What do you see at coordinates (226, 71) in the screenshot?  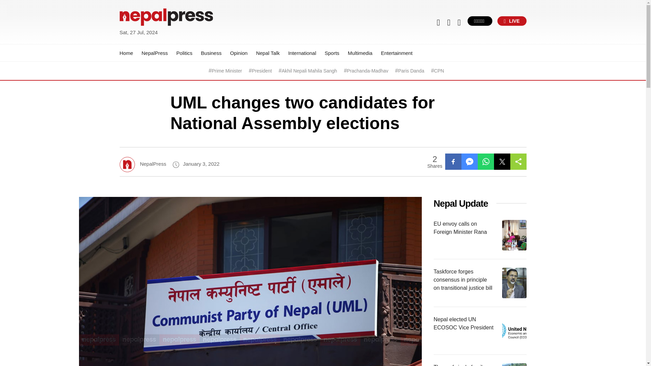 I see `Prime Minister` at bounding box center [226, 71].